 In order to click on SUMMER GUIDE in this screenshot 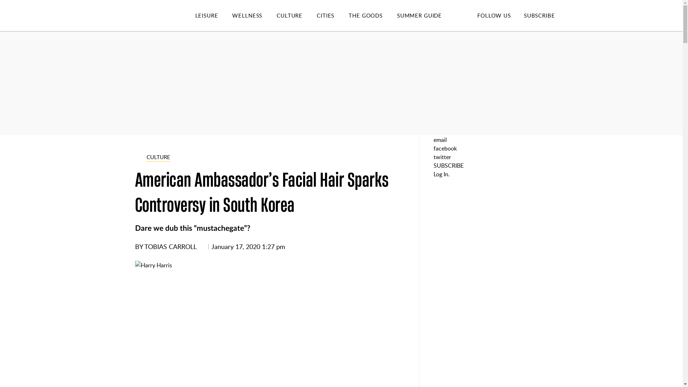, I will do `click(426, 16)`.